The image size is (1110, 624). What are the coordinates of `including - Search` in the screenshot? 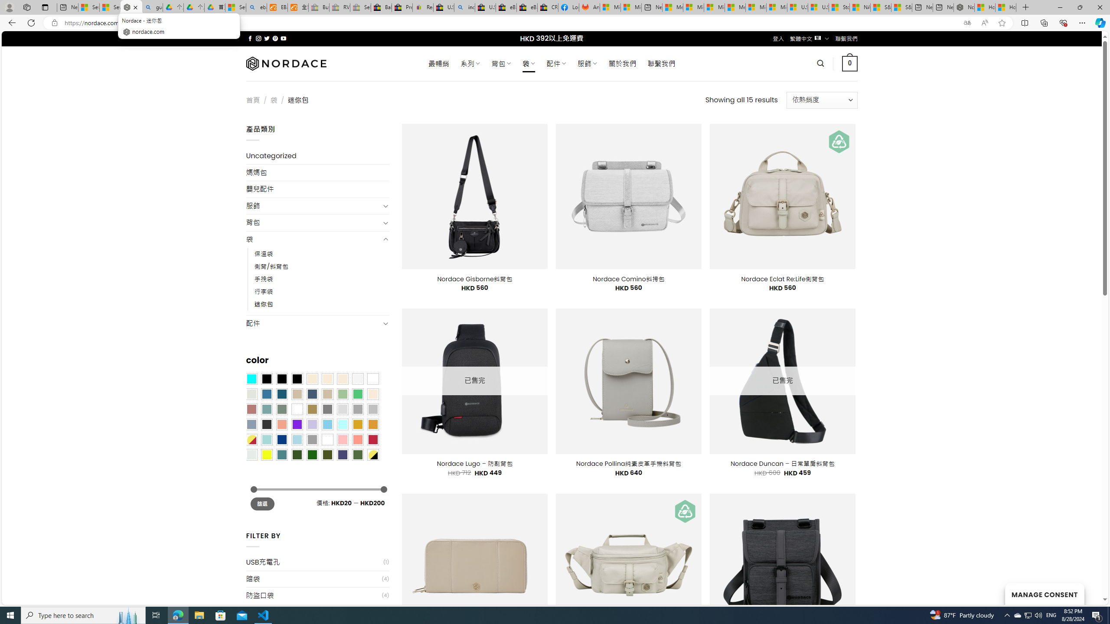 It's located at (464, 7).